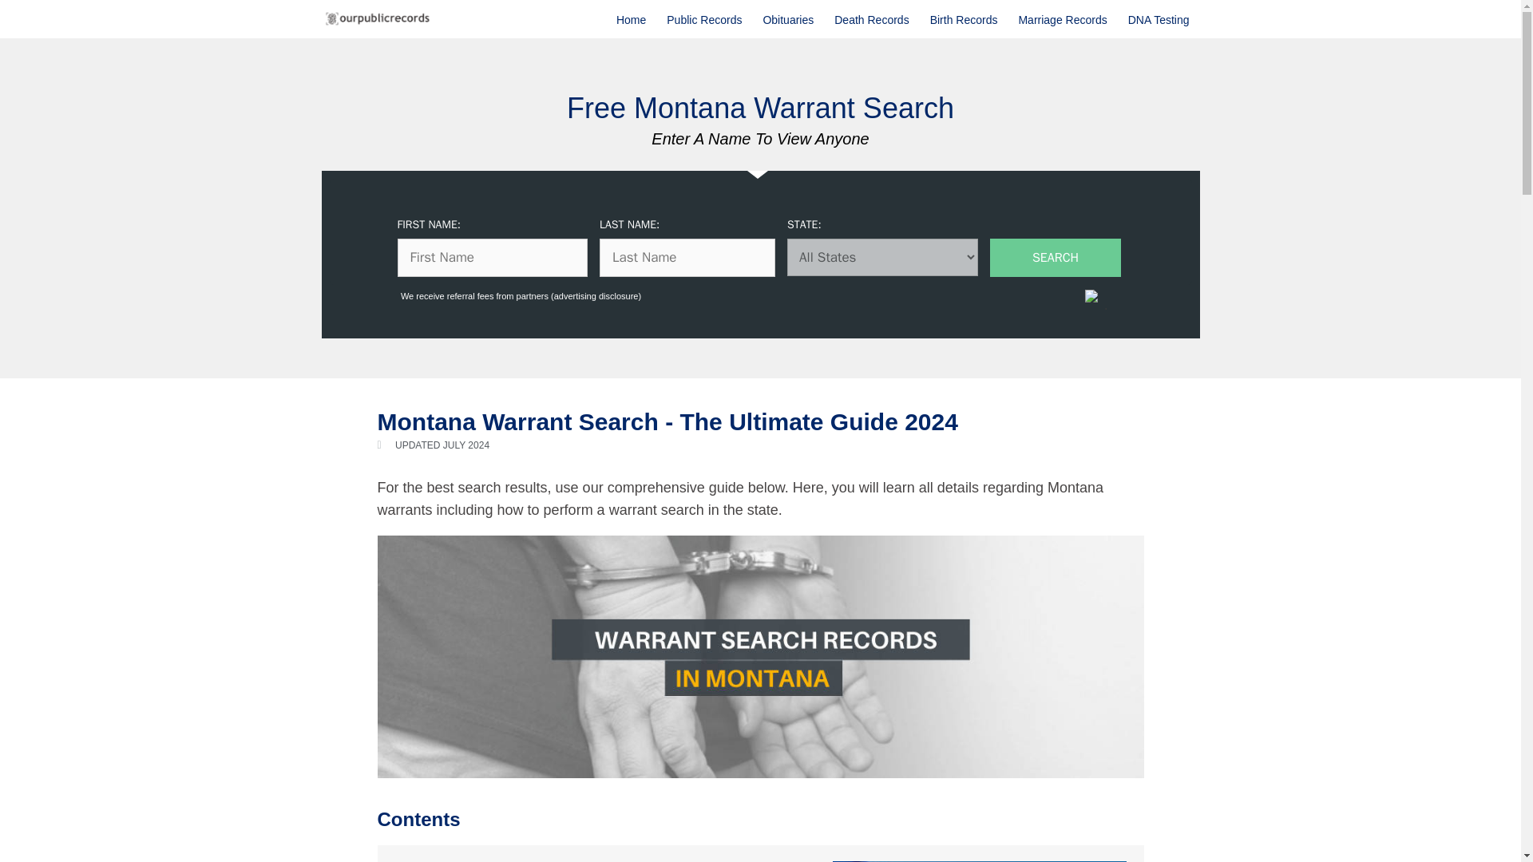 The image size is (1533, 862). What do you see at coordinates (704, 19) in the screenshot?
I see `Public Records` at bounding box center [704, 19].